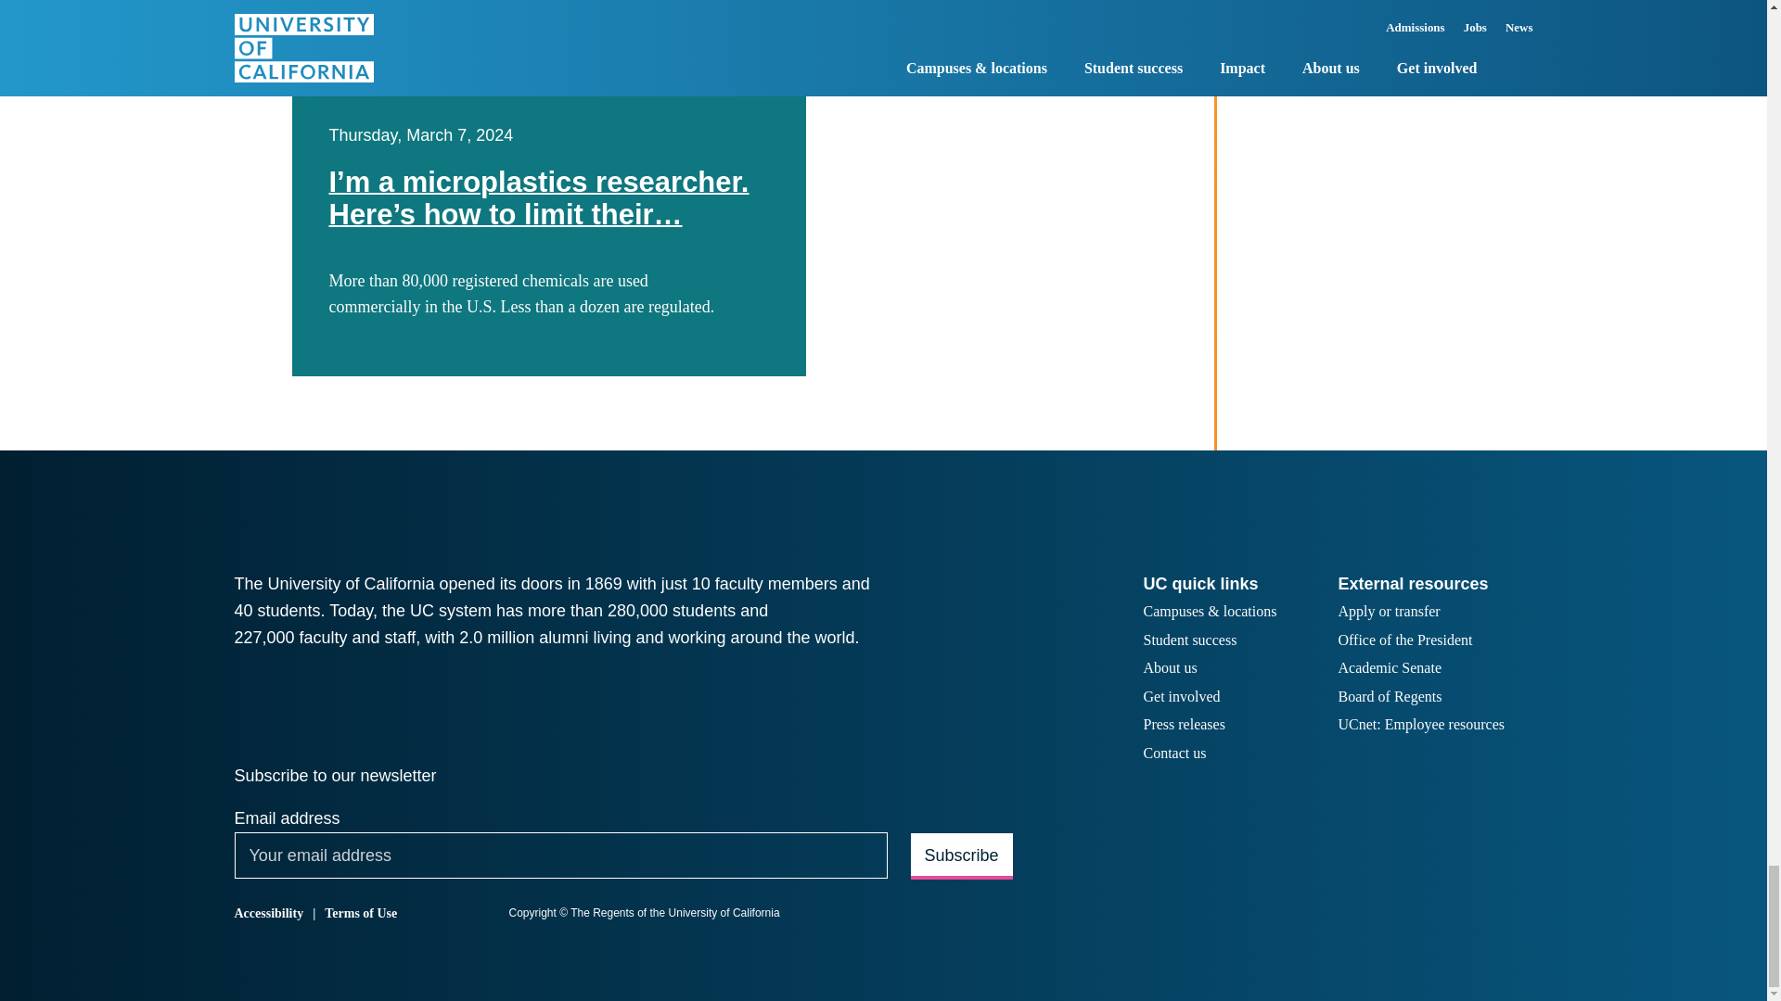 The width and height of the screenshot is (1781, 1001). What do you see at coordinates (688, 54) in the screenshot?
I see `Traumatic brain injury` at bounding box center [688, 54].